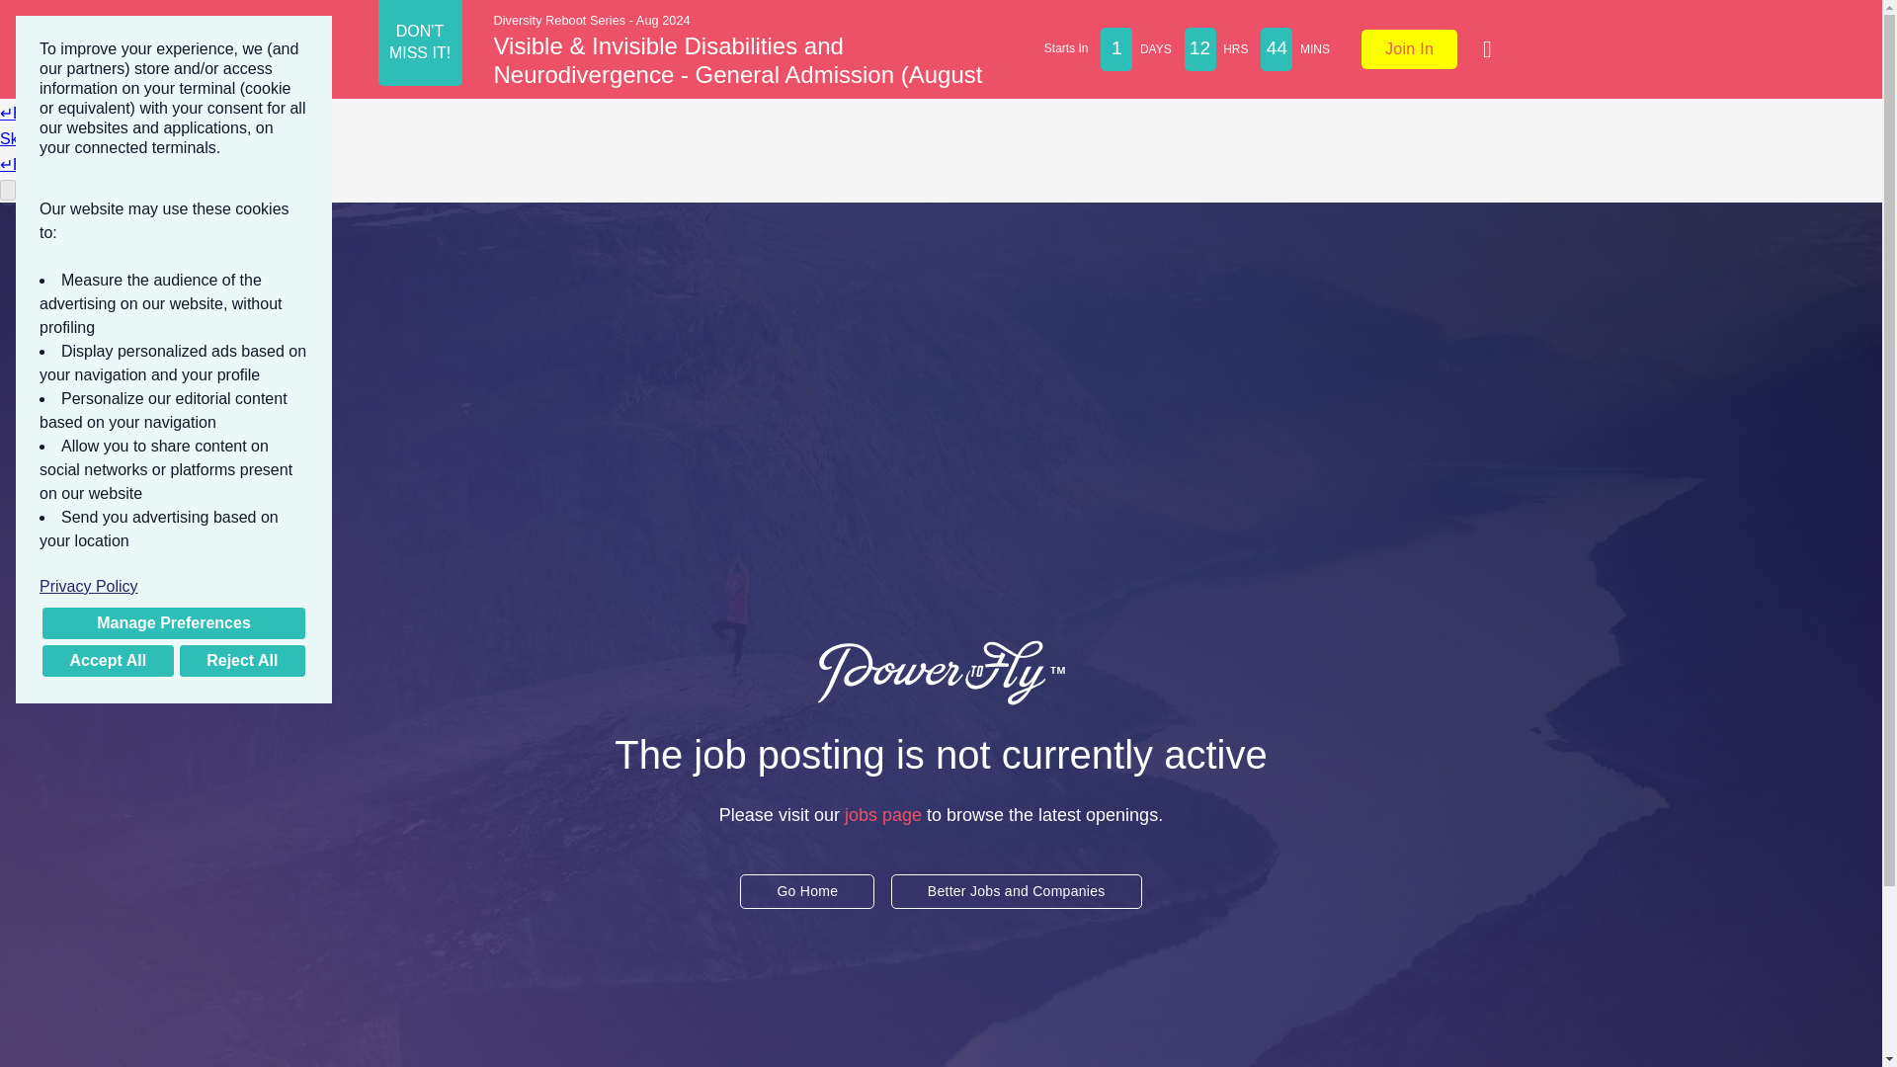 The width and height of the screenshot is (1897, 1067). Describe the element at coordinates (1016, 891) in the screenshot. I see `Better Jobs and Companies` at that location.